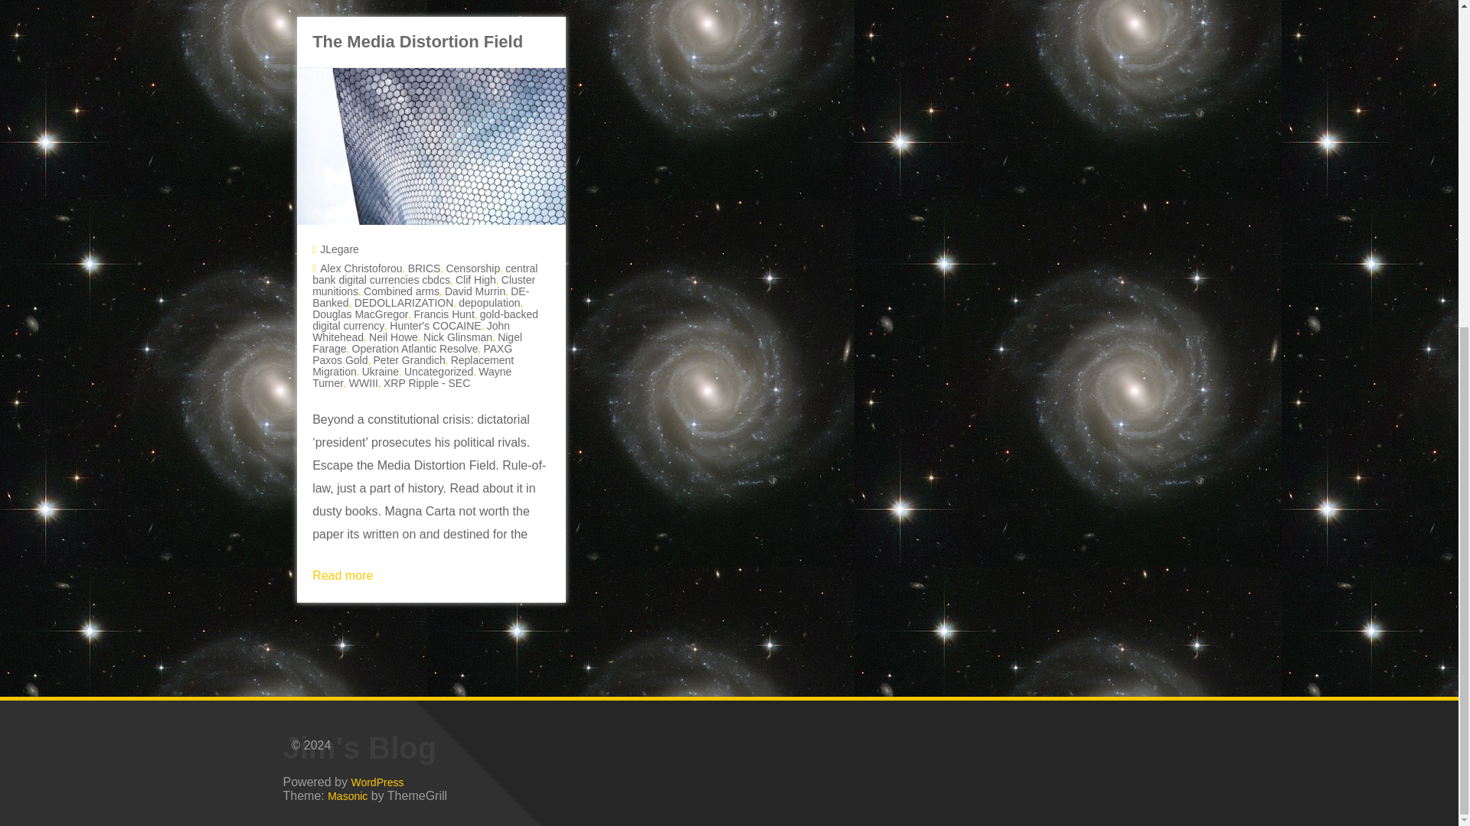 This screenshot has width=1470, height=826. I want to click on Douglas MacGregor, so click(360, 314).